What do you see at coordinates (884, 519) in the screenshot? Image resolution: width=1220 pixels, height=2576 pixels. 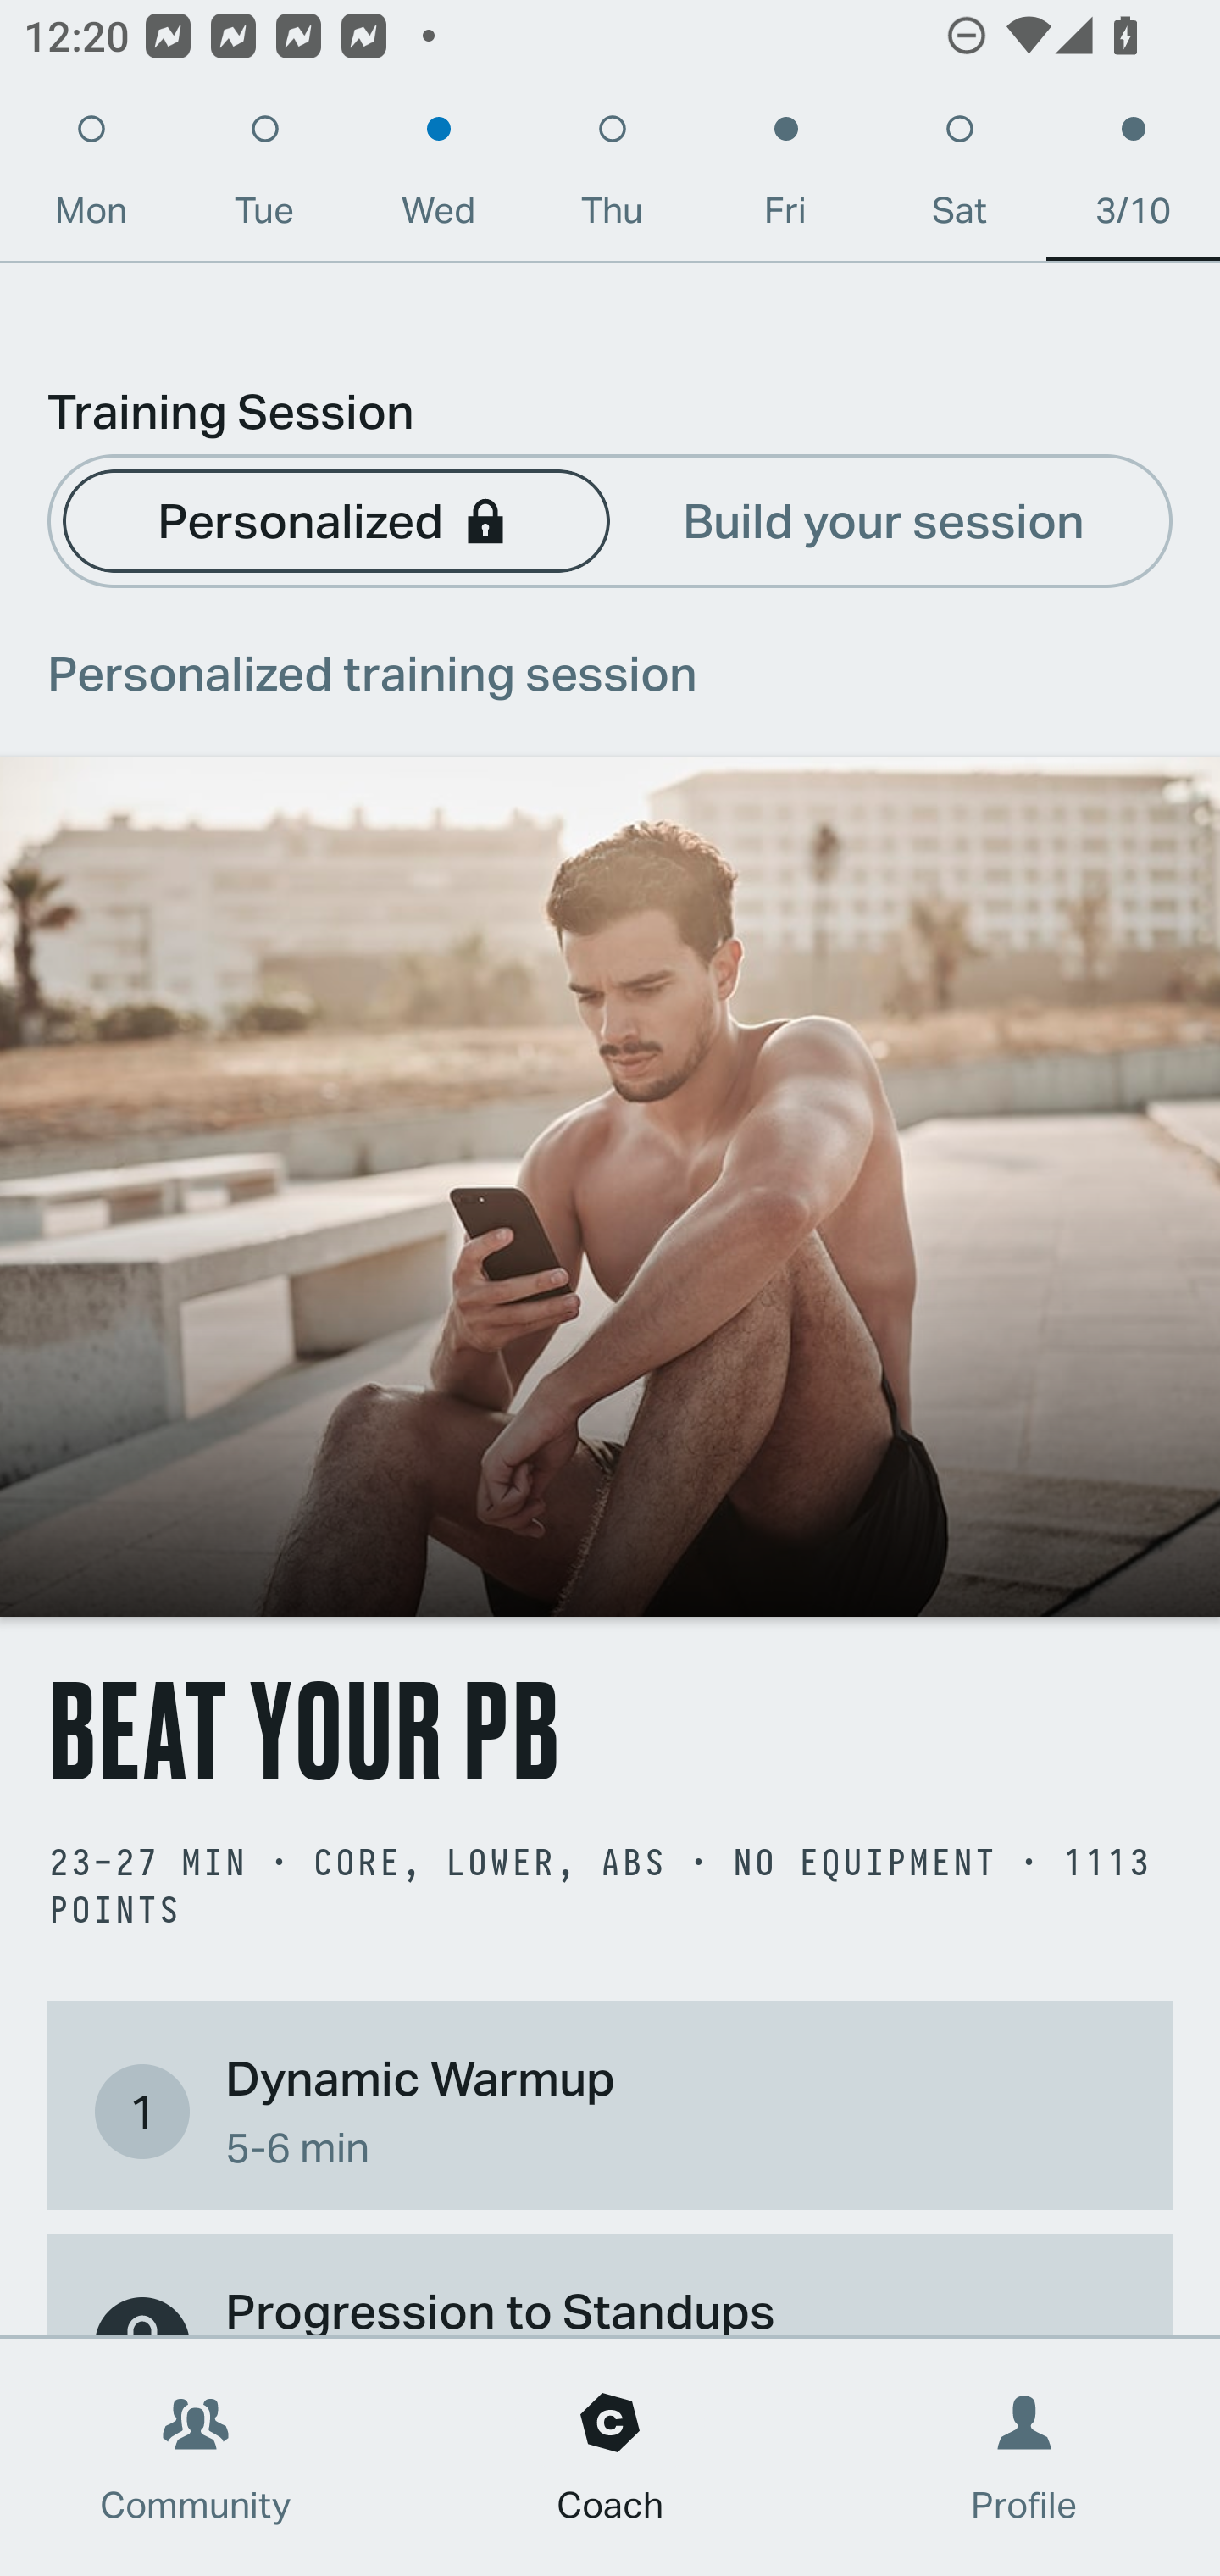 I see `Build your session` at bounding box center [884, 519].